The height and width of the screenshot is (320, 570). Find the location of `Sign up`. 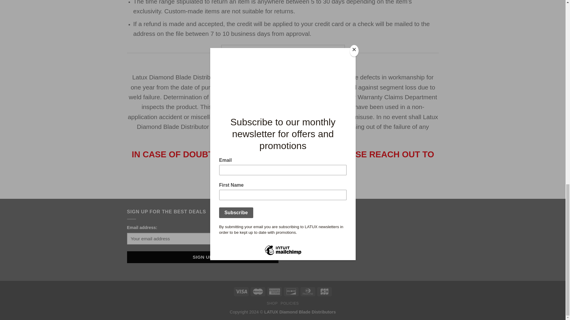

Sign up is located at coordinates (203, 257).